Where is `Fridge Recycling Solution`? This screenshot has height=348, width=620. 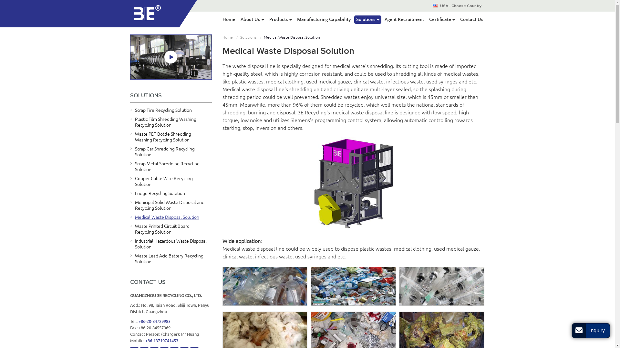
Fridge Recycling Solution is located at coordinates (170, 193).